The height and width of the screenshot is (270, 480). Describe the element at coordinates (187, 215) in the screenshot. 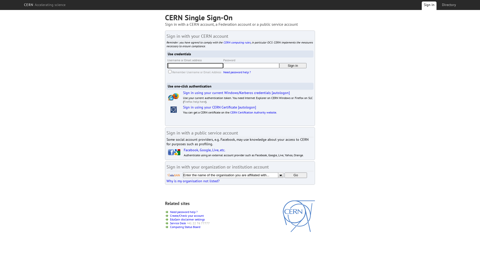

I see `Create/Check your account` at that location.